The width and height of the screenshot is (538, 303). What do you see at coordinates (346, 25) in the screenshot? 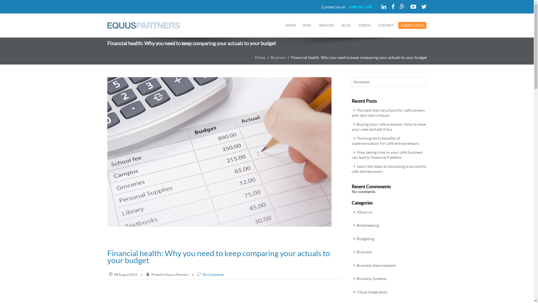
I see `BLOG` at bounding box center [346, 25].